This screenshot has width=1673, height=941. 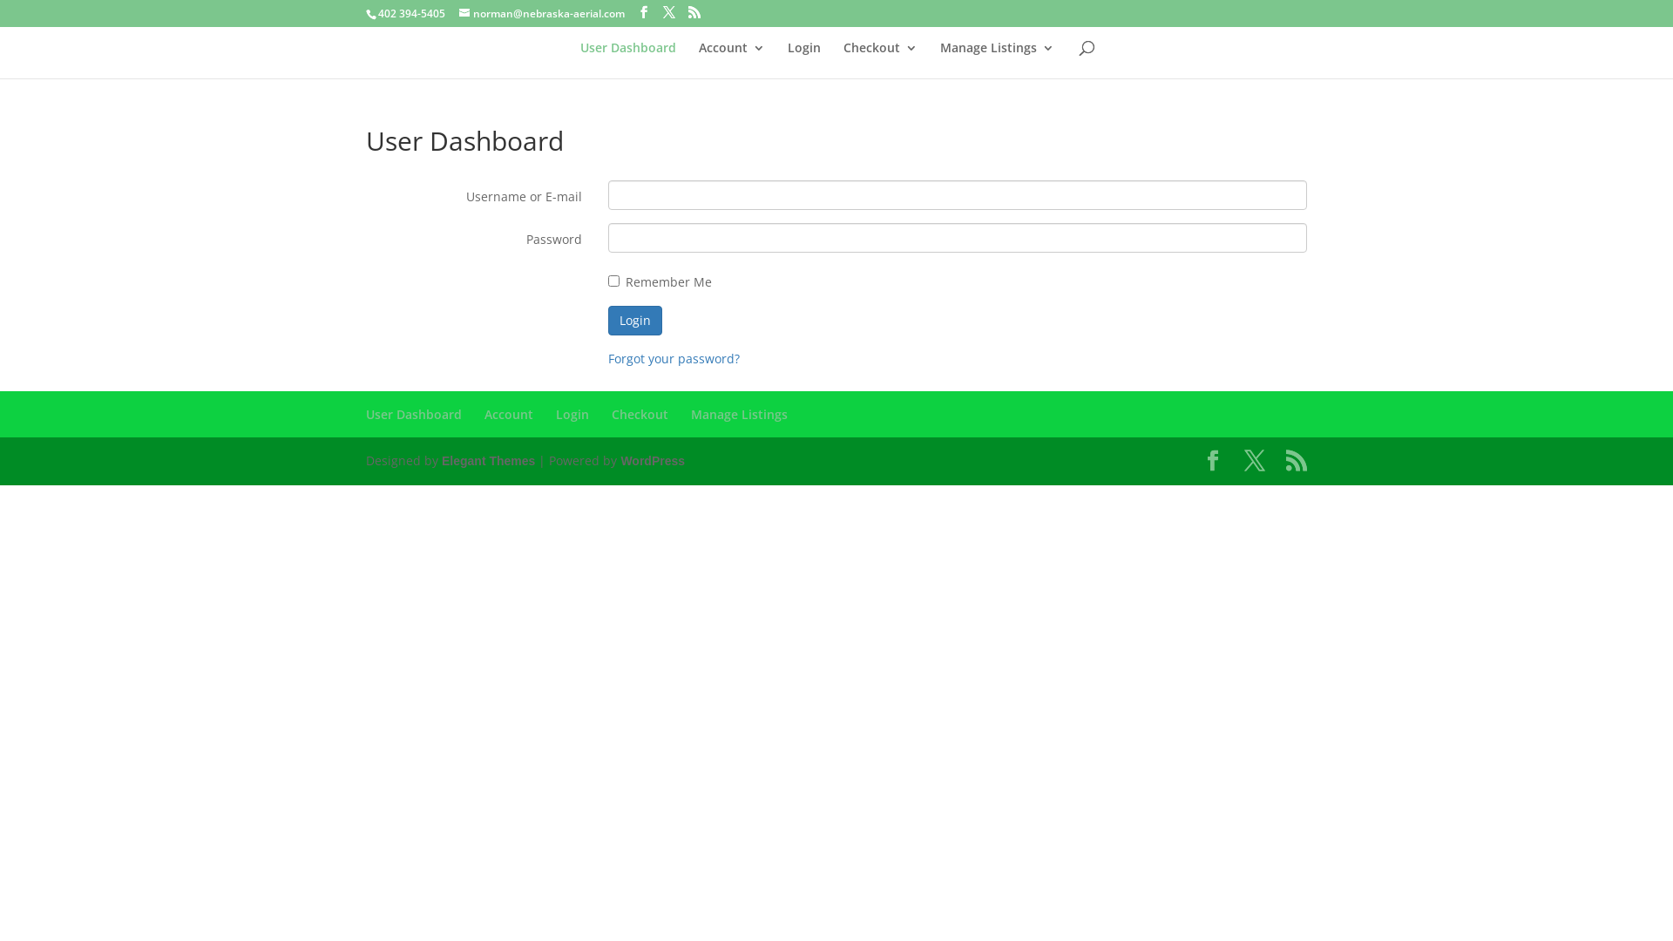 I want to click on Manage Listings, so click(x=739, y=415).